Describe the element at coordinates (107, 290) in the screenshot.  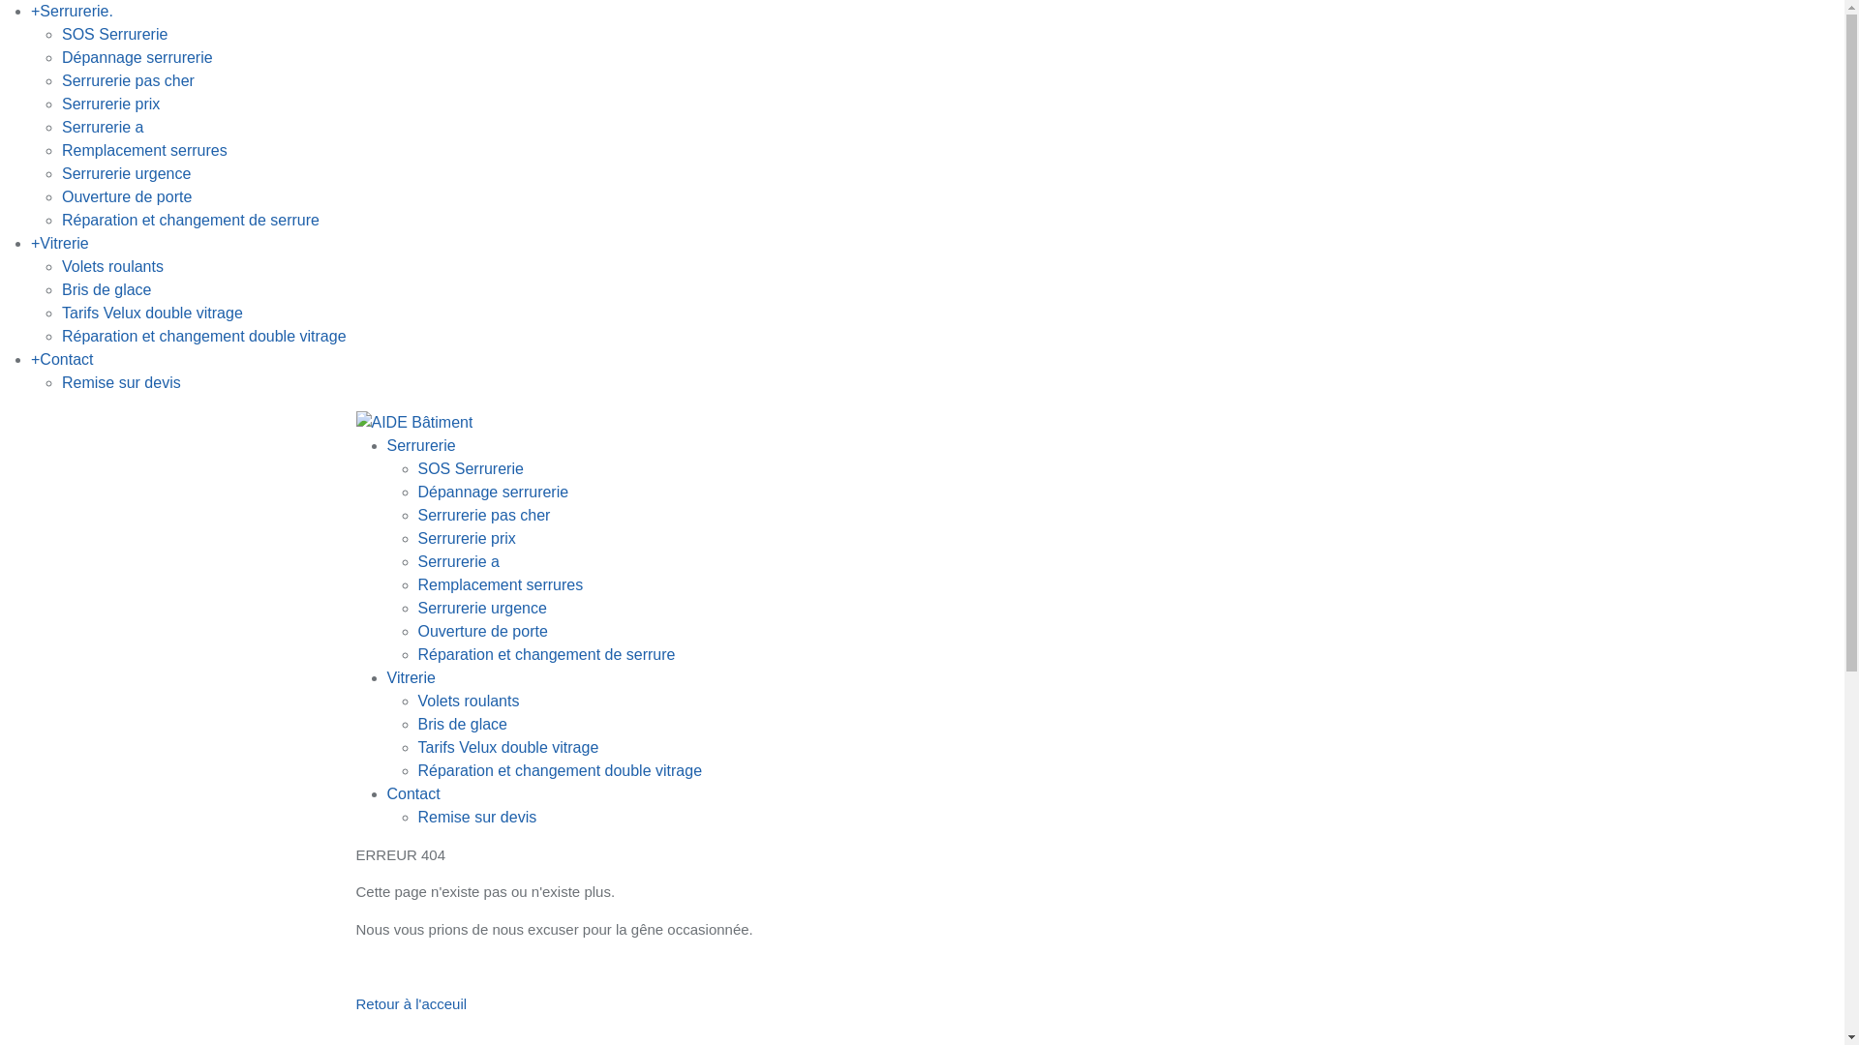
I see `Bris de glace` at that location.